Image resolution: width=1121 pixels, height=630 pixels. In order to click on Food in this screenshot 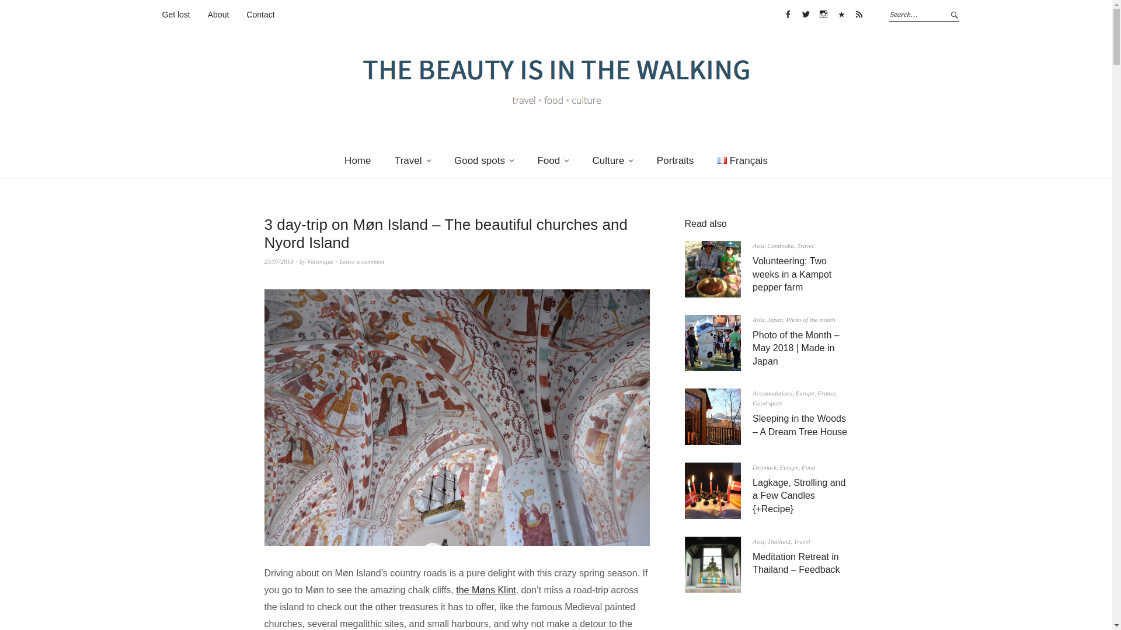, I will do `click(553, 160)`.